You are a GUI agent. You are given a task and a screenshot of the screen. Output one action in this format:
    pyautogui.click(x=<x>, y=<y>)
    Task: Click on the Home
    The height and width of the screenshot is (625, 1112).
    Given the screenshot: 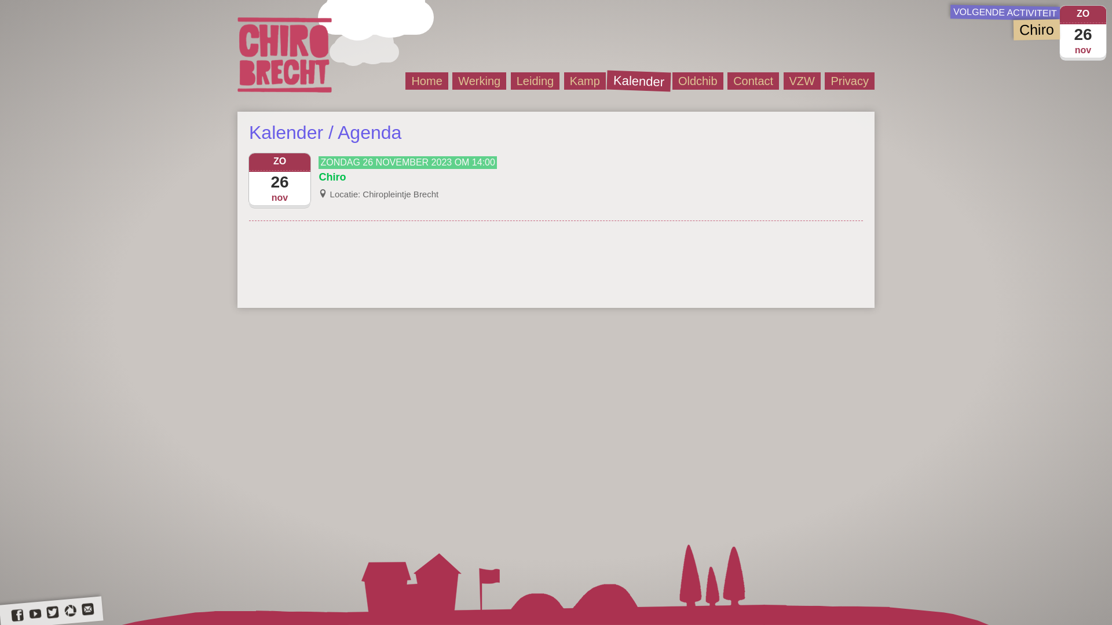 What is the action you would take?
    pyautogui.click(x=426, y=81)
    